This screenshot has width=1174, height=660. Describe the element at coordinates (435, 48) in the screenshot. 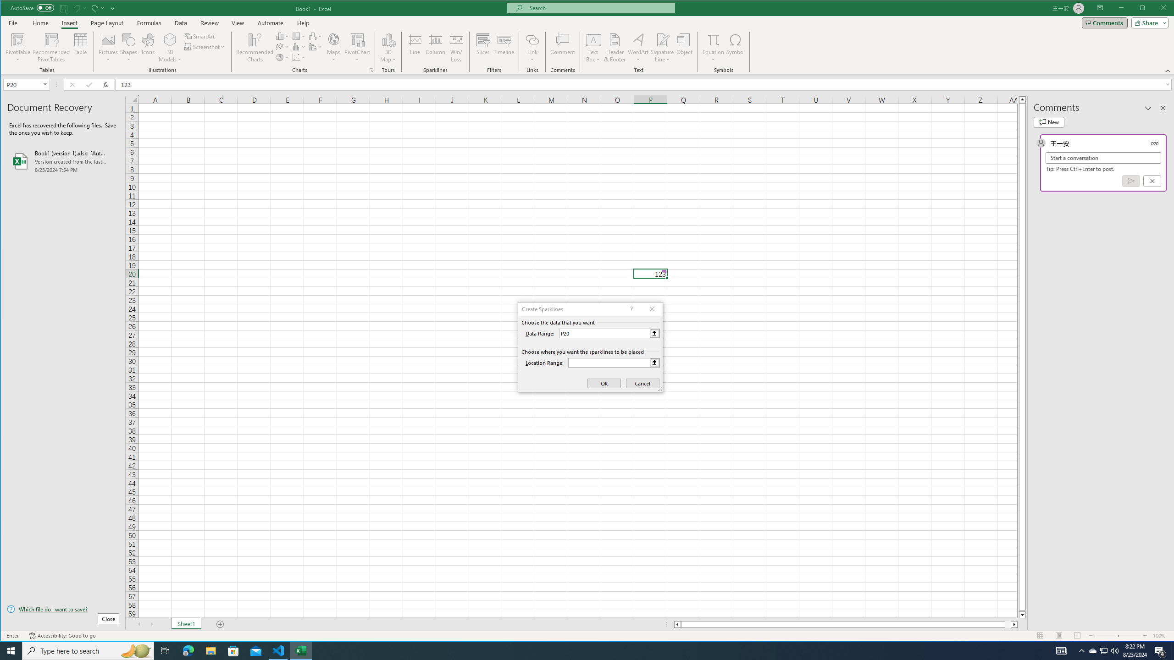

I see `Column` at that location.